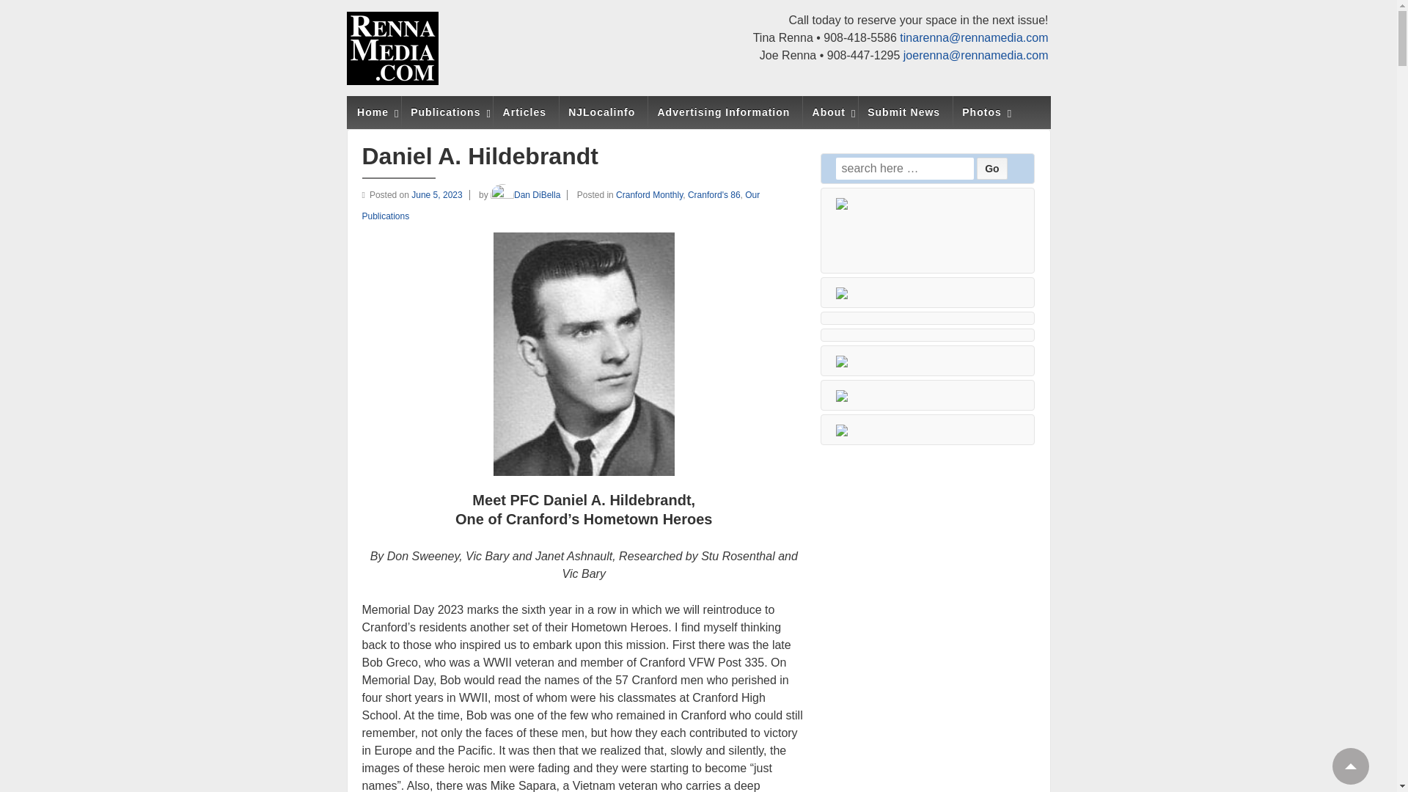 The width and height of the screenshot is (1408, 792). Describe the element at coordinates (440, 195) in the screenshot. I see `Daniel A. Hildebrandt` at that location.